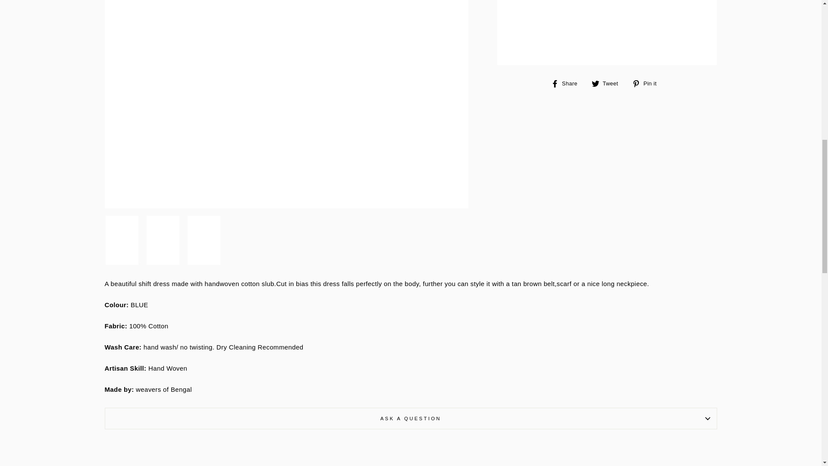  I want to click on Pin on Pinterest, so click(648, 83).